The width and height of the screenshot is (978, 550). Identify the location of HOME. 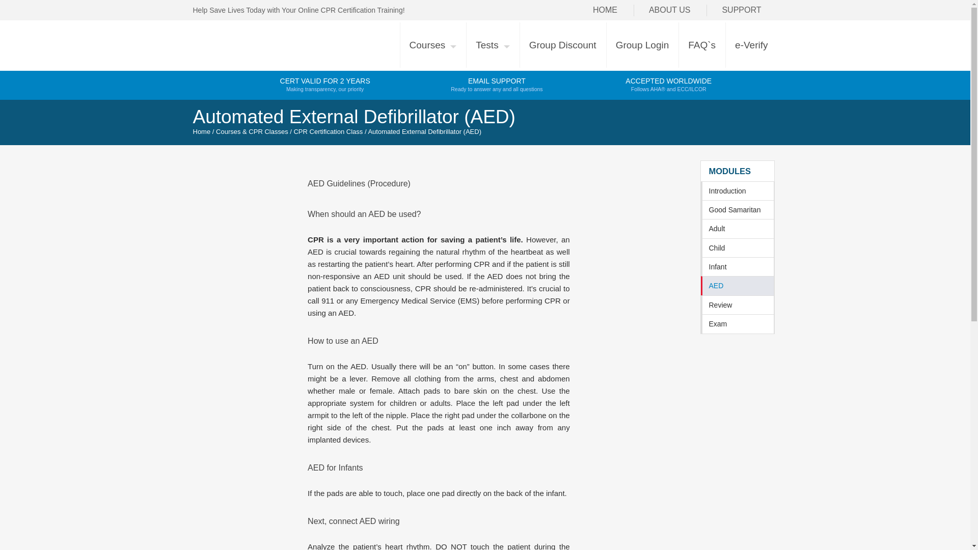
(642, 45).